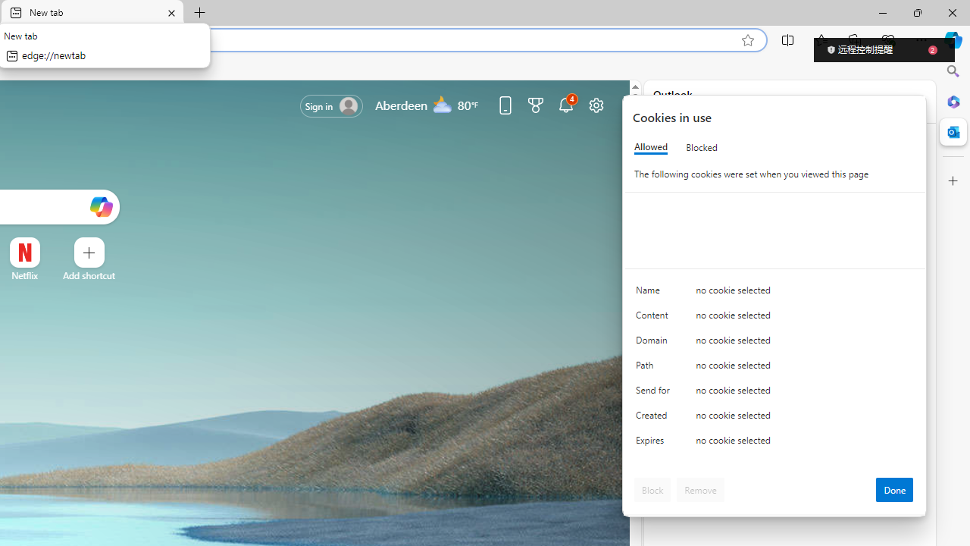 This screenshot has height=546, width=970. I want to click on Microsoft rewards, so click(536, 105).